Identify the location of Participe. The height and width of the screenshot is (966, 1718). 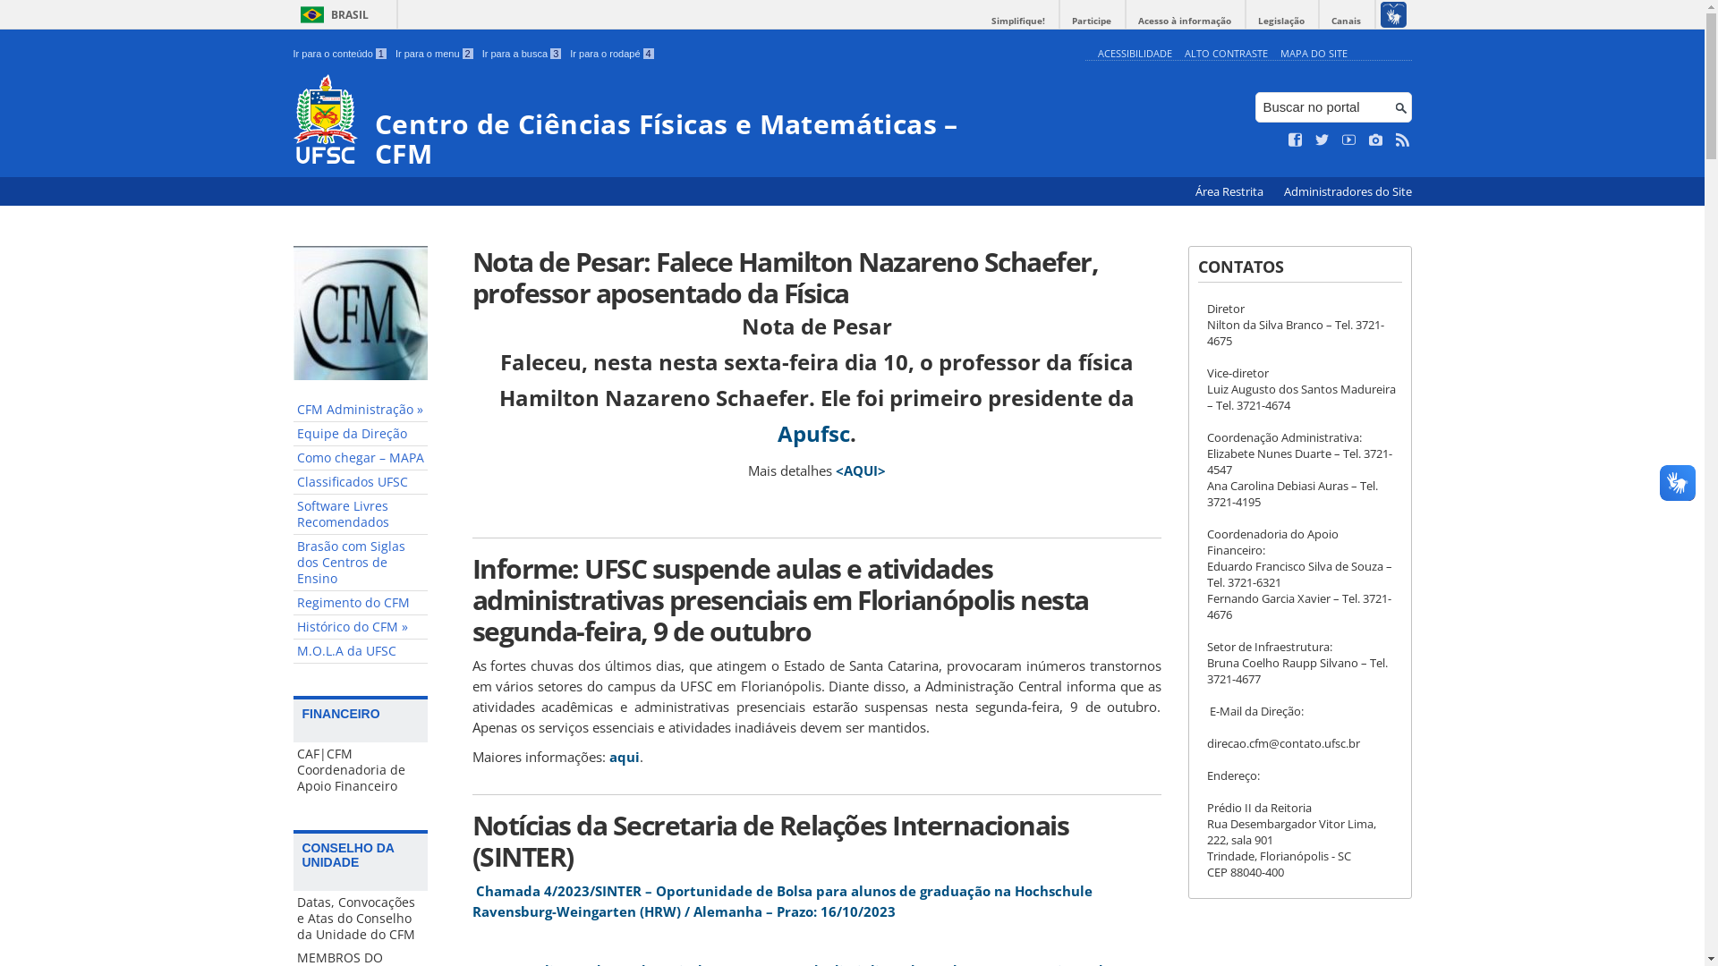
(1092, 21).